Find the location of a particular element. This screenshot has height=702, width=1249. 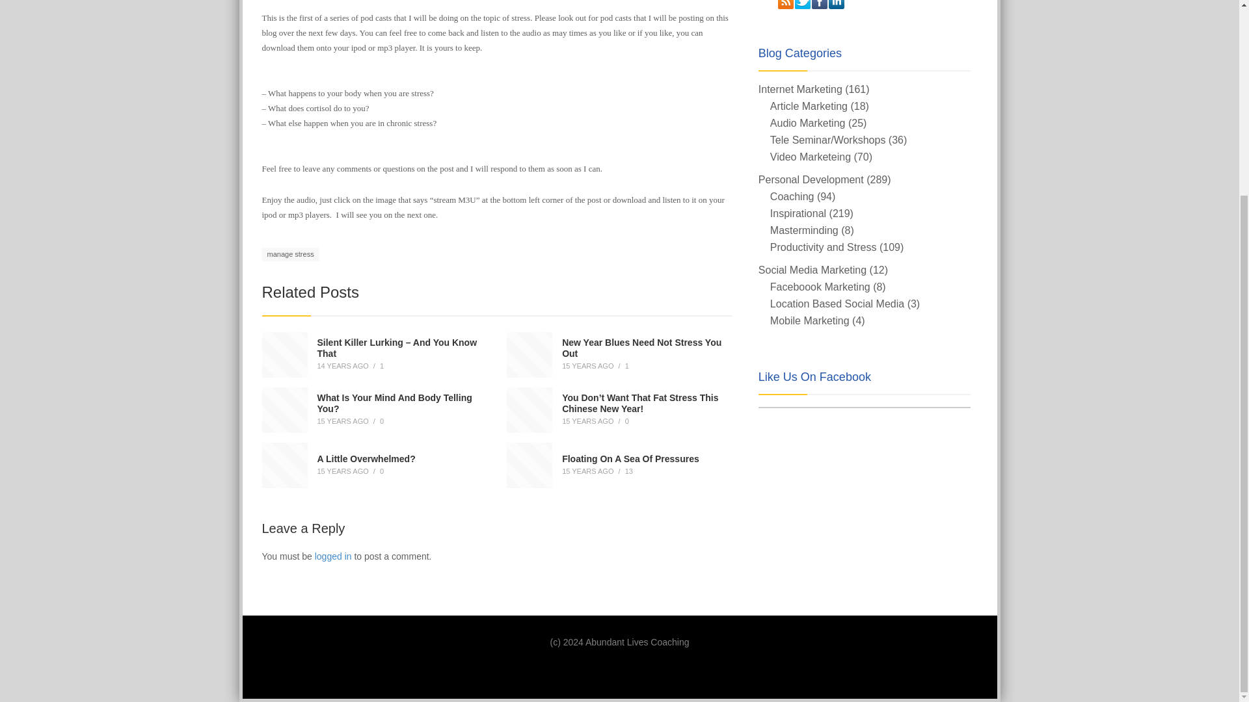

Audio Marketing is located at coordinates (808, 123).